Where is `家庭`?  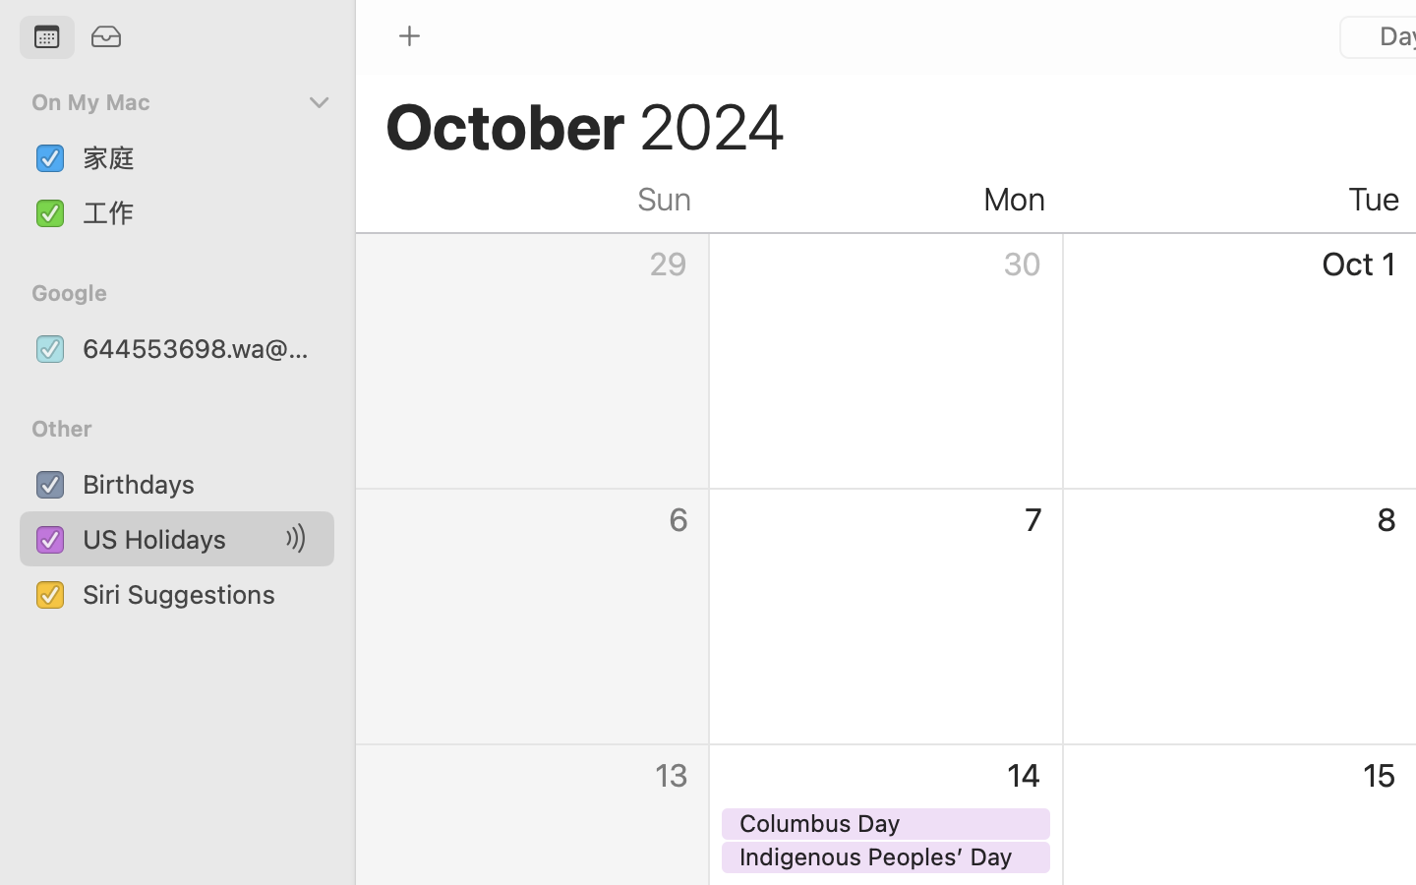 家庭 is located at coordinates (201, 157).